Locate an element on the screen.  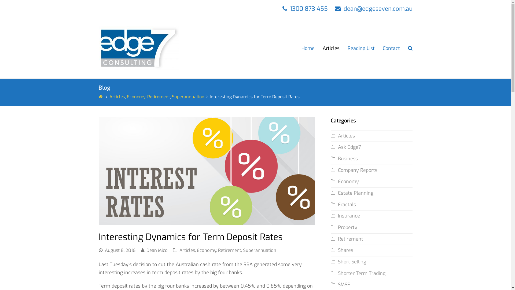
Edge 7 is located at coordinates (101, 97).